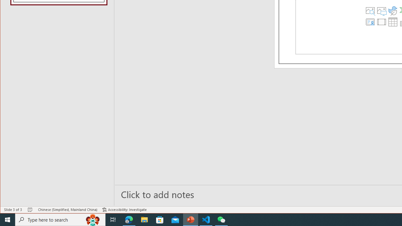 The height and width of the screenshot is (226, 402). What do you see at coordinates (160, 220) in the screenshot?
I see `Microsoft Store` at bounding box center [160, 220].